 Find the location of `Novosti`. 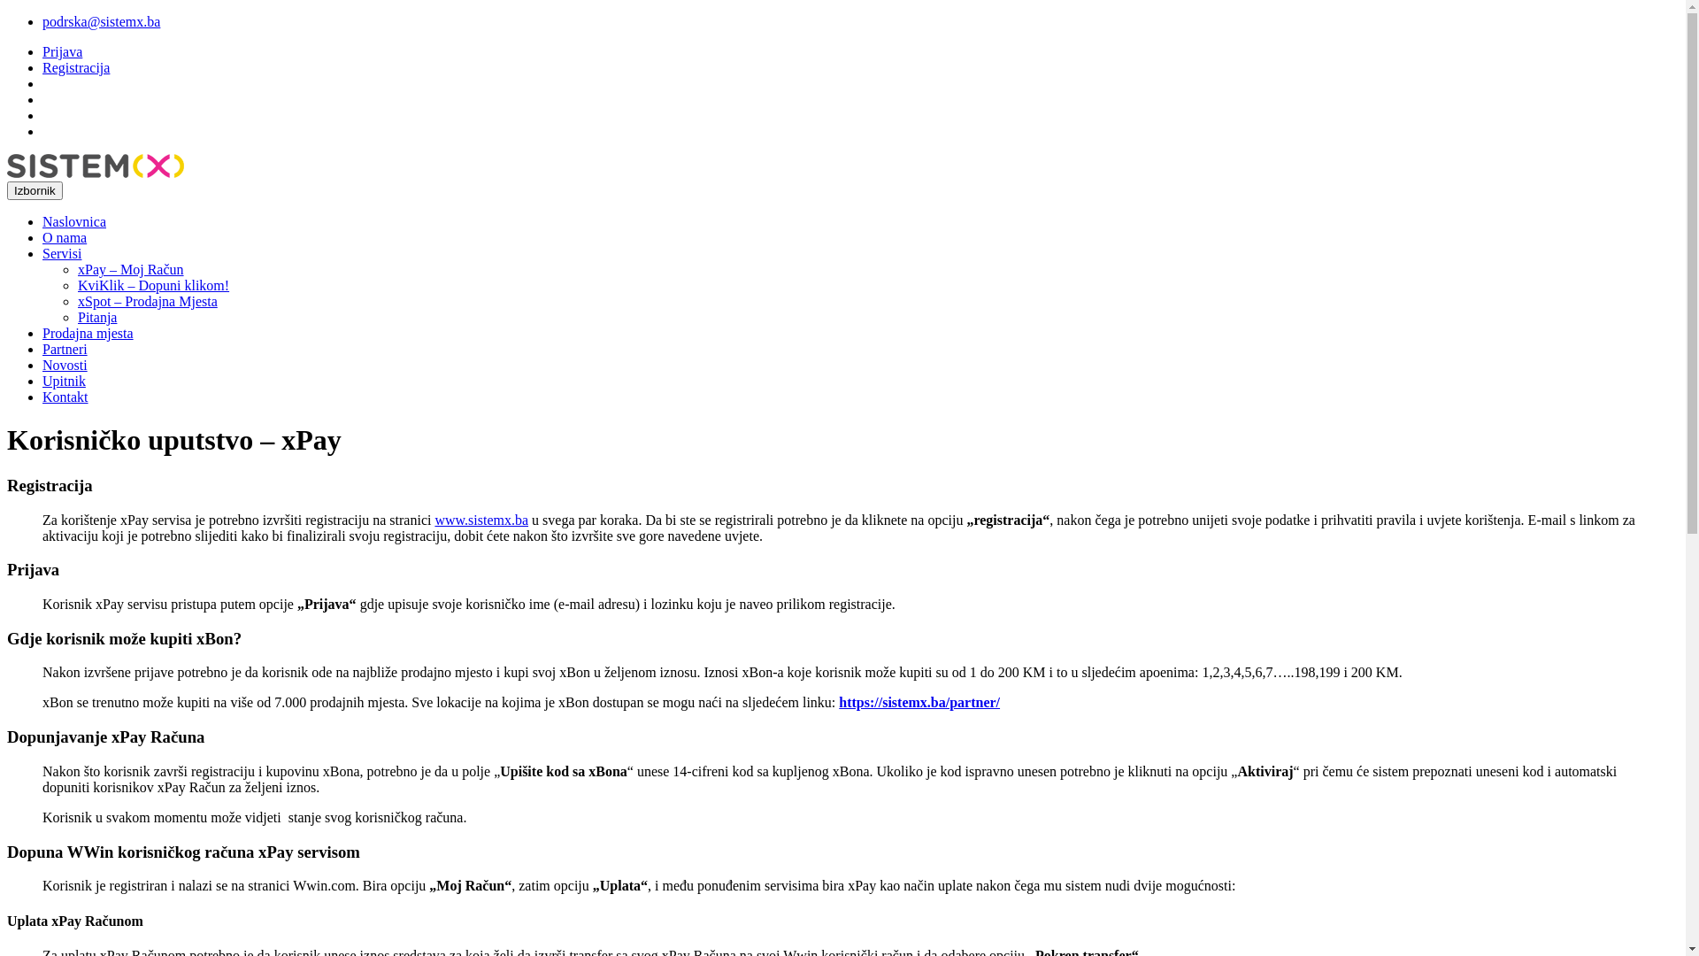

Novosti is located at coordinates (65, 365).